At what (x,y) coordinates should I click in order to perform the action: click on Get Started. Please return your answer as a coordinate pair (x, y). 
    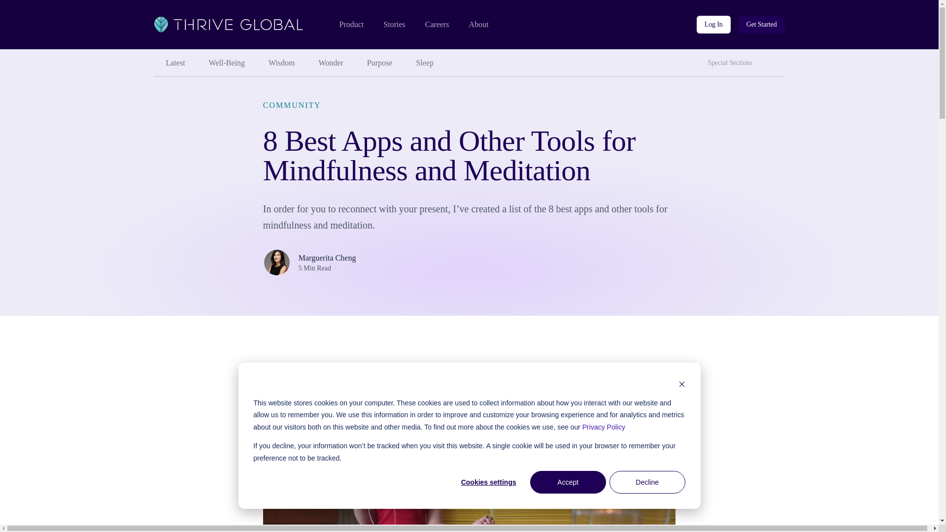
    Looking at the image, I should click on (762, 25).